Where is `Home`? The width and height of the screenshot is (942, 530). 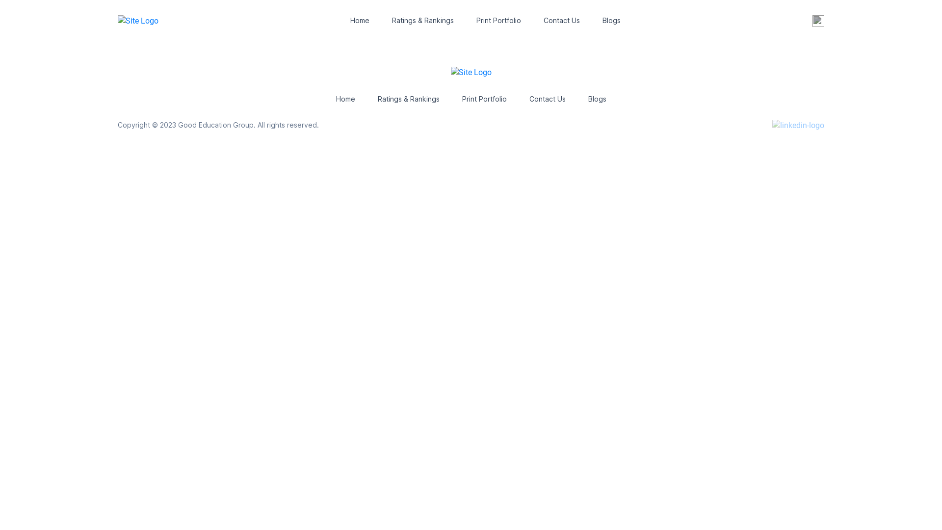
Home is located at coordinates (360, 21).